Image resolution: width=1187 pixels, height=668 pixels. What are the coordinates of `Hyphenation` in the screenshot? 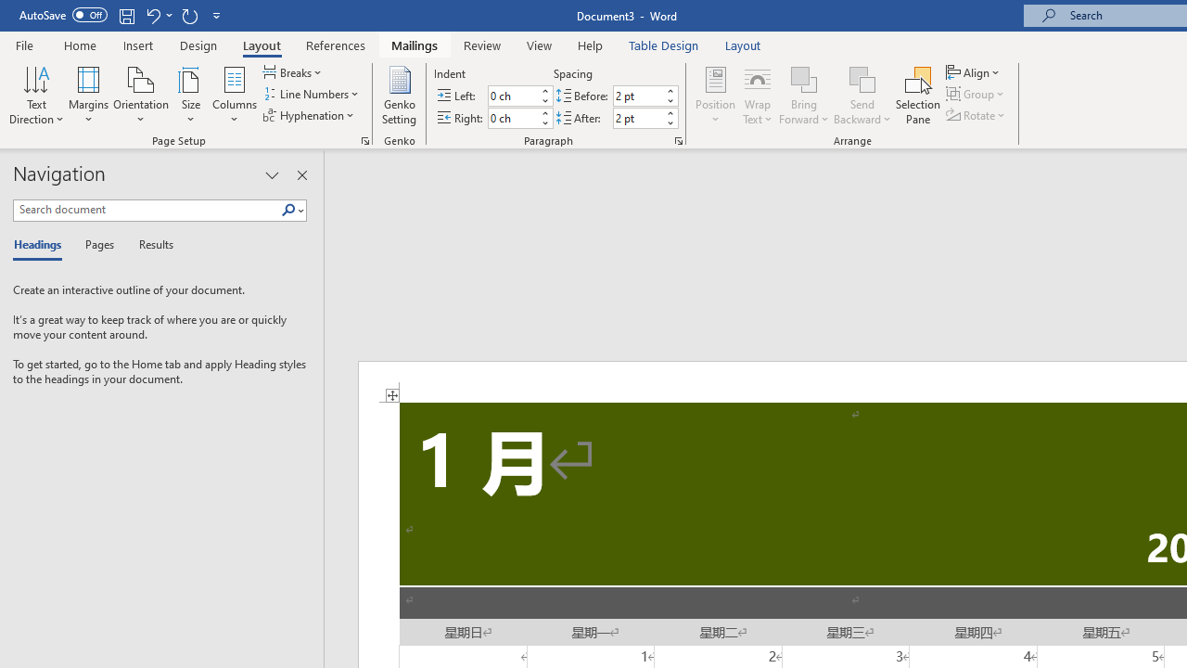 It's located at (310, 115).